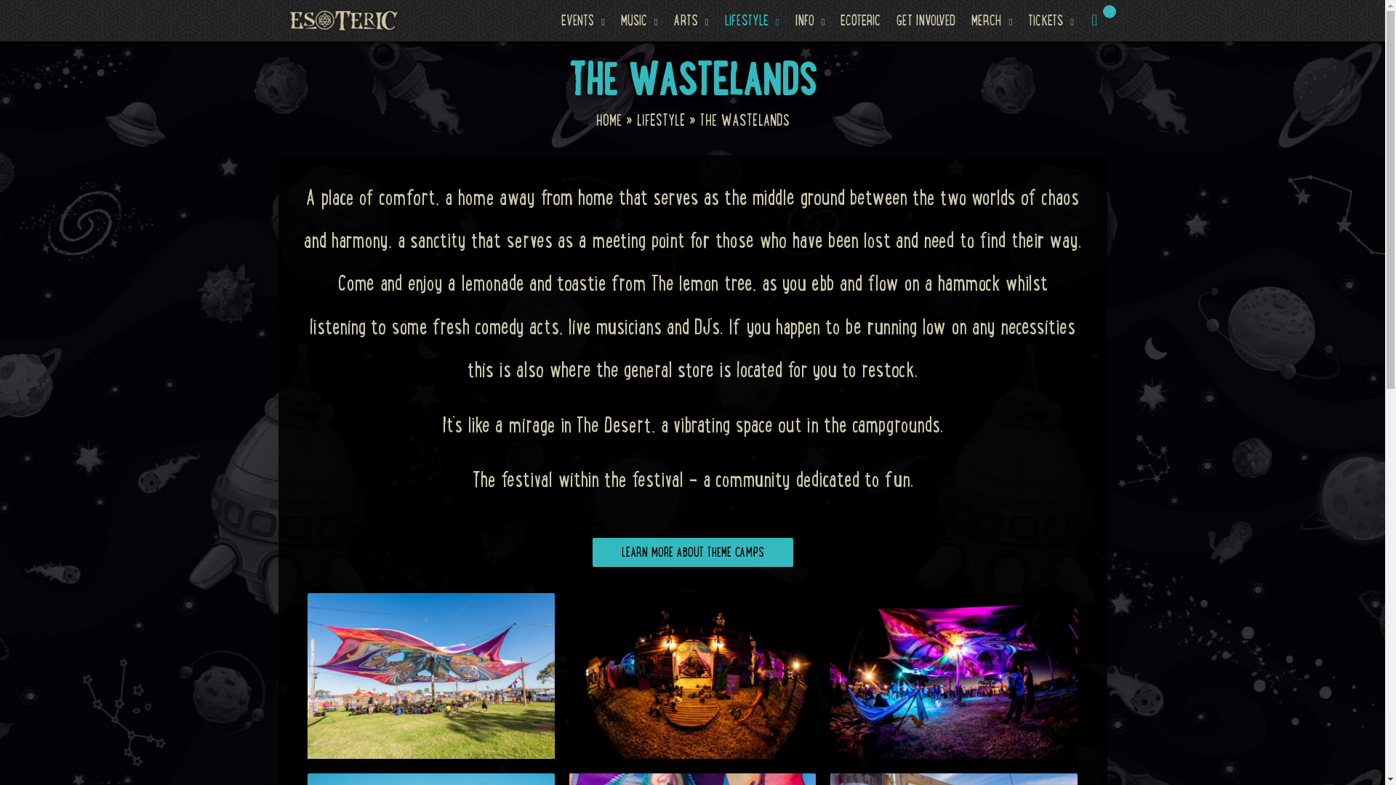  What do you see at coordinates (926, 20) in the screenshot?
I see `GET INVOLVED` at bounding box center [926, 20].